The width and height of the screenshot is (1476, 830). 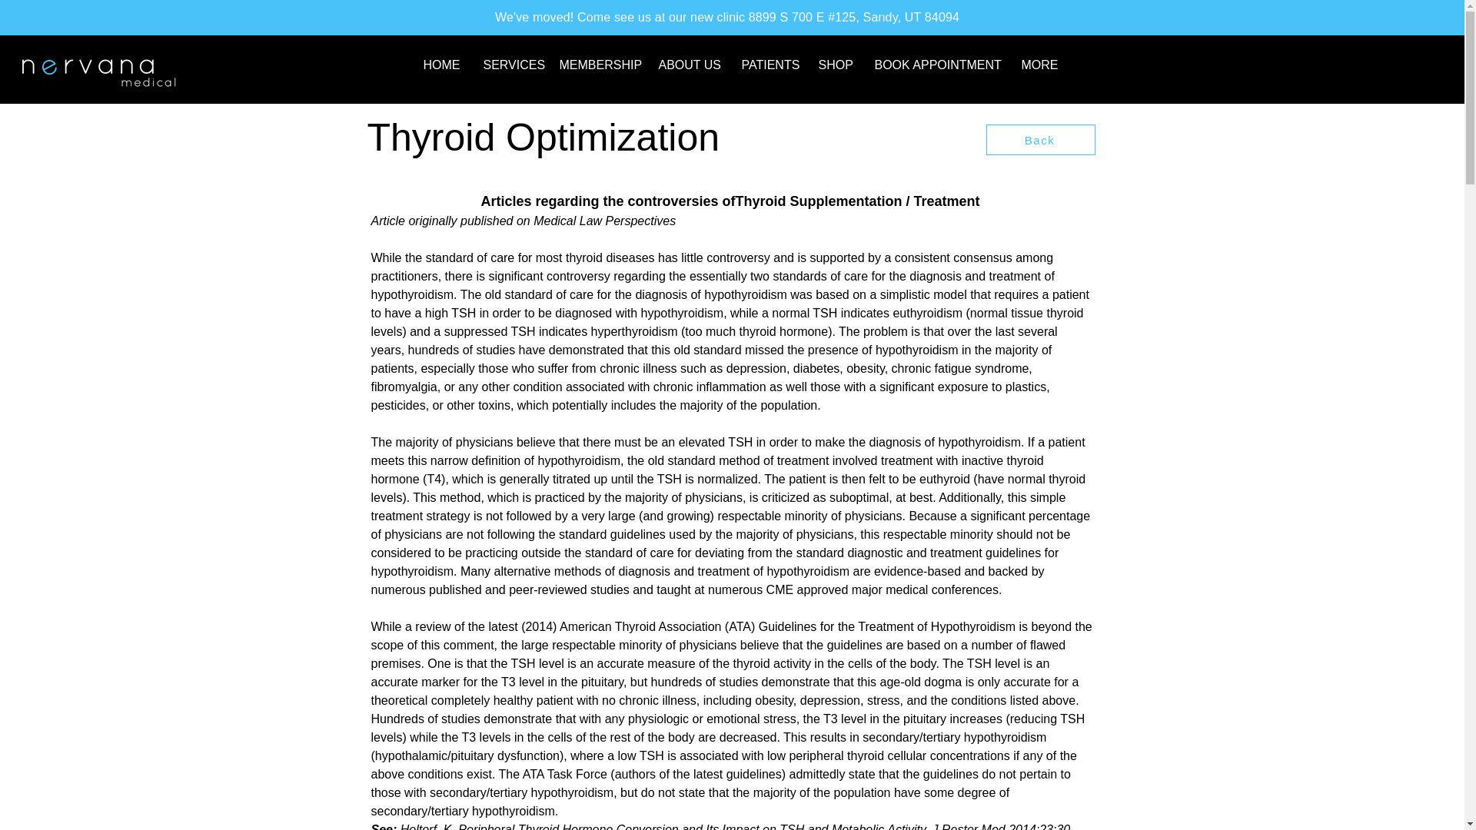 What do you see at coordinates (936, 65) in the screenshot?
I see `BOOK APPOINTMENT` at bounding box center [936, 65].